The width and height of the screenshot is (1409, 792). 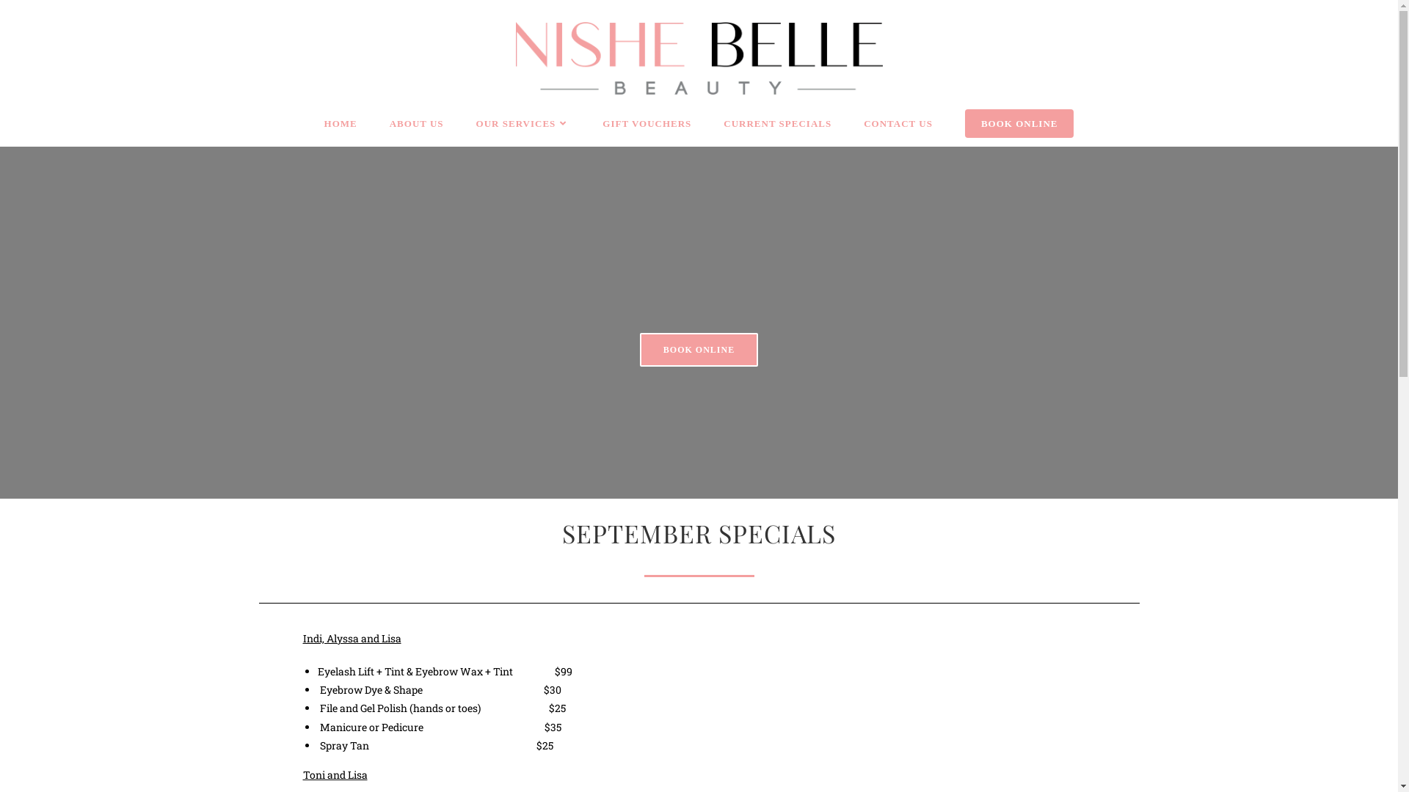 What do you see at coordinates (898, 124) in the screenshot?
I see `CONTACT US` at bounding box center [898, 124].